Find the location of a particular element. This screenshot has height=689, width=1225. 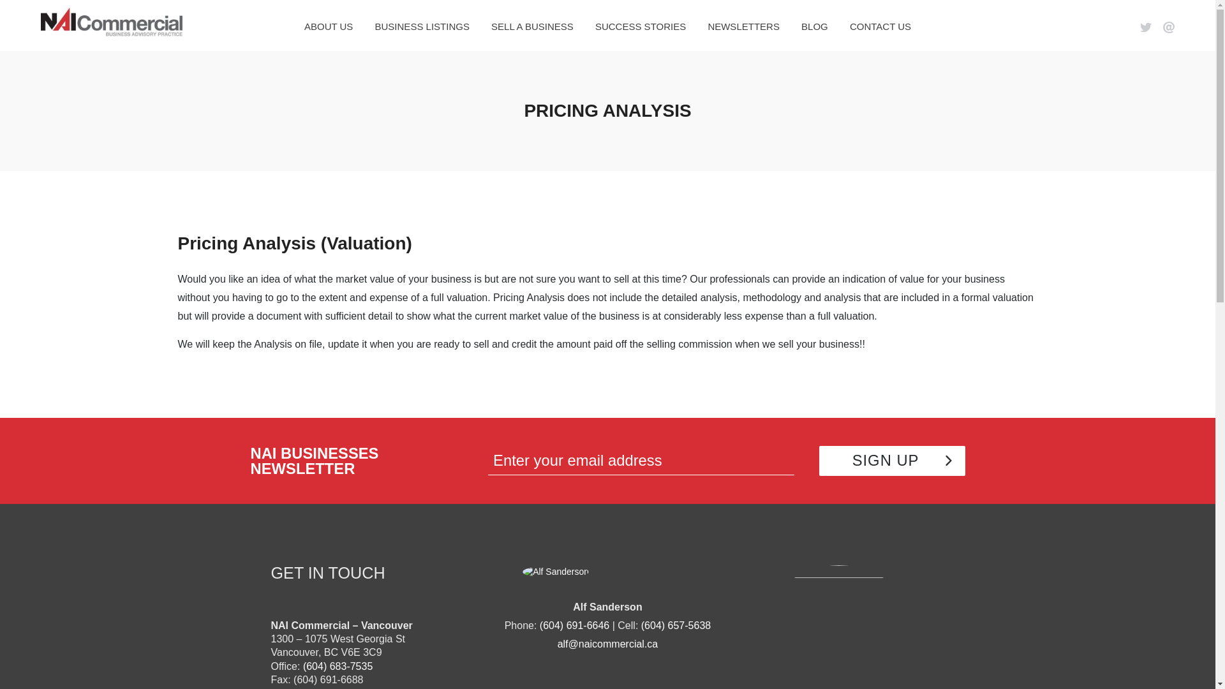

BLOG is located at coordinates (814, 27).